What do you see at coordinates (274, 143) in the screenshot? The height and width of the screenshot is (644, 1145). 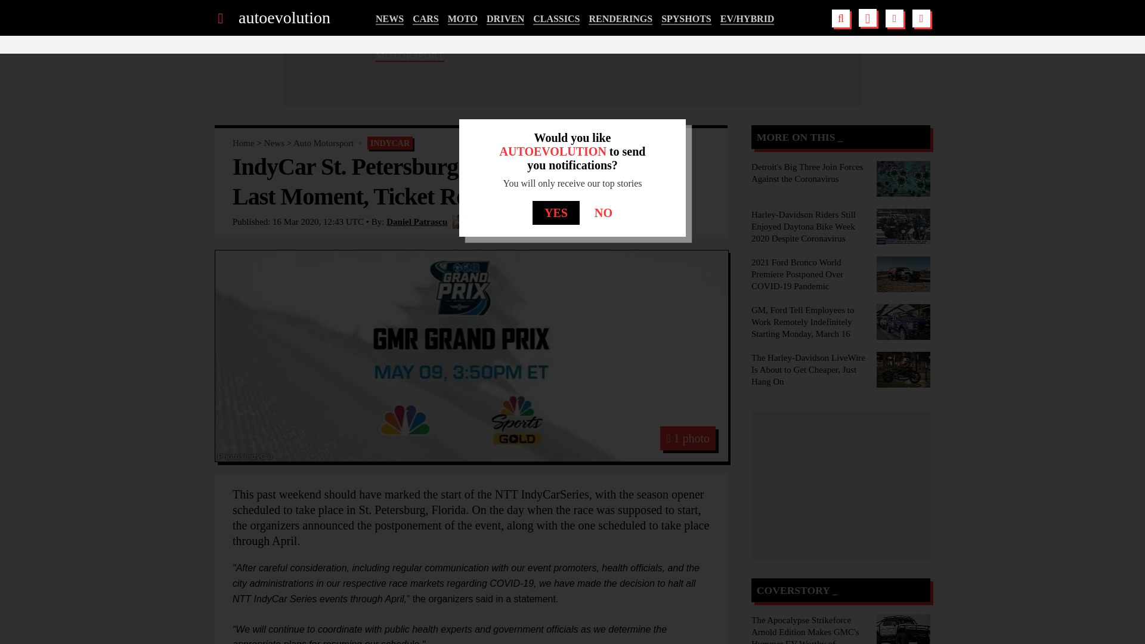 I see `News` at bounding box center [274, 143].